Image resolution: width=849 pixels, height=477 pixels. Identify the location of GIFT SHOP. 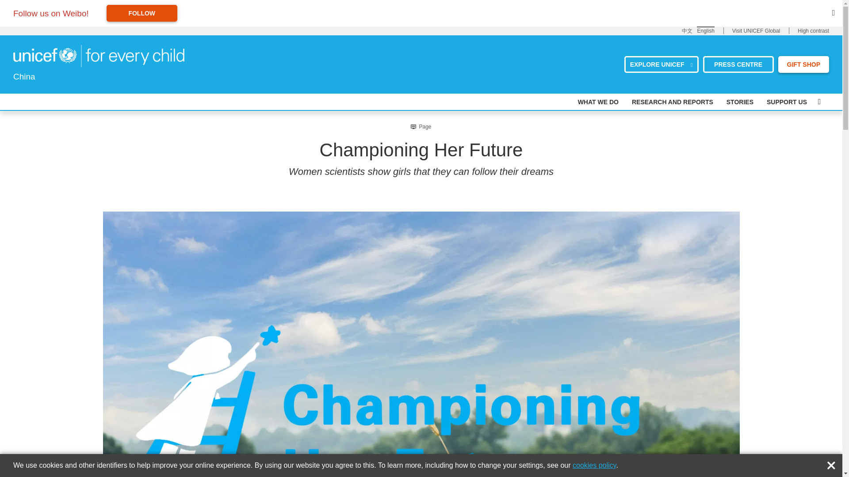
(804, 64).